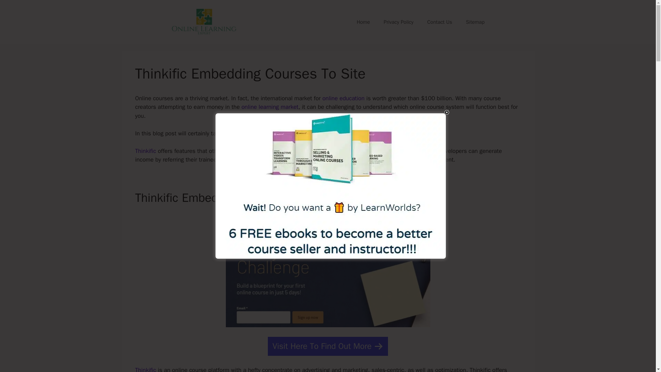 This screenshot has height=372, width=661. What do you see at coordinates (475, 22) in the screenshot?
I see `Sitemap` at bounding box center [475, 22].